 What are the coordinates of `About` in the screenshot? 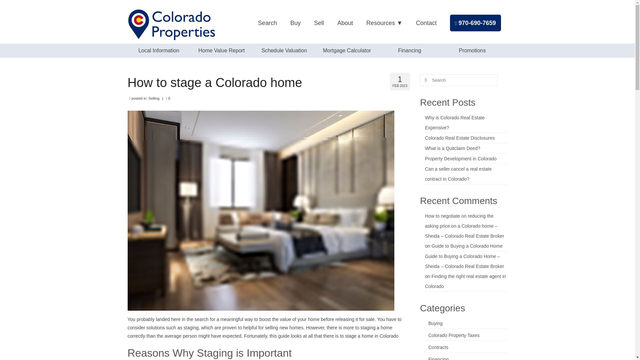 It's located at (345, 23).